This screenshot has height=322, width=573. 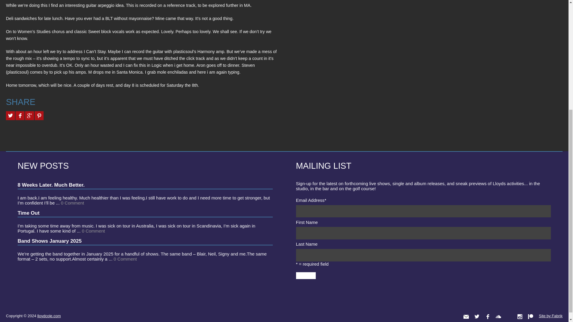 I want to click on Time Out, so click(x=29, y=213).